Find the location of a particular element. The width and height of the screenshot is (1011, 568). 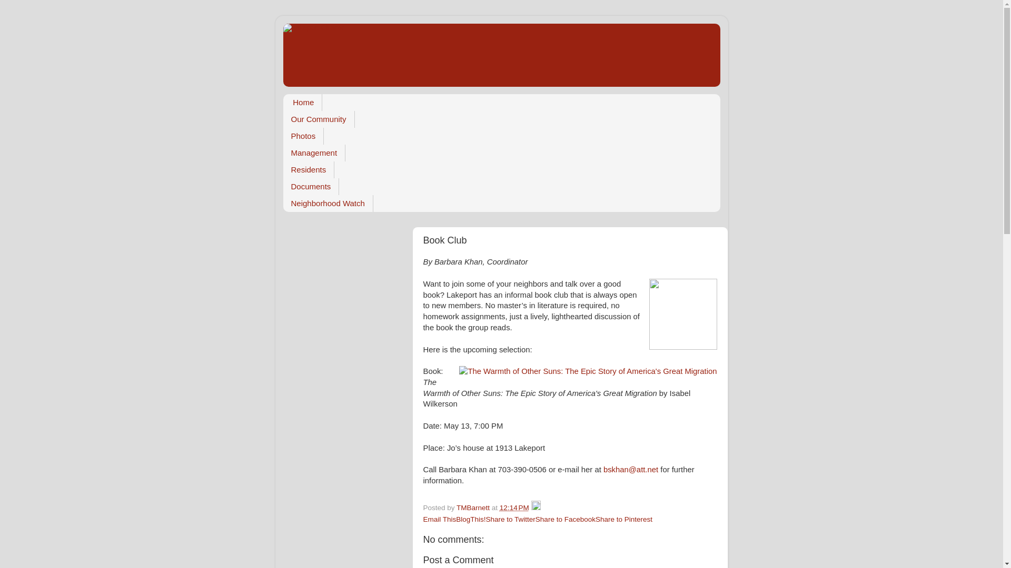

Home is located at coordinates (302, 102).